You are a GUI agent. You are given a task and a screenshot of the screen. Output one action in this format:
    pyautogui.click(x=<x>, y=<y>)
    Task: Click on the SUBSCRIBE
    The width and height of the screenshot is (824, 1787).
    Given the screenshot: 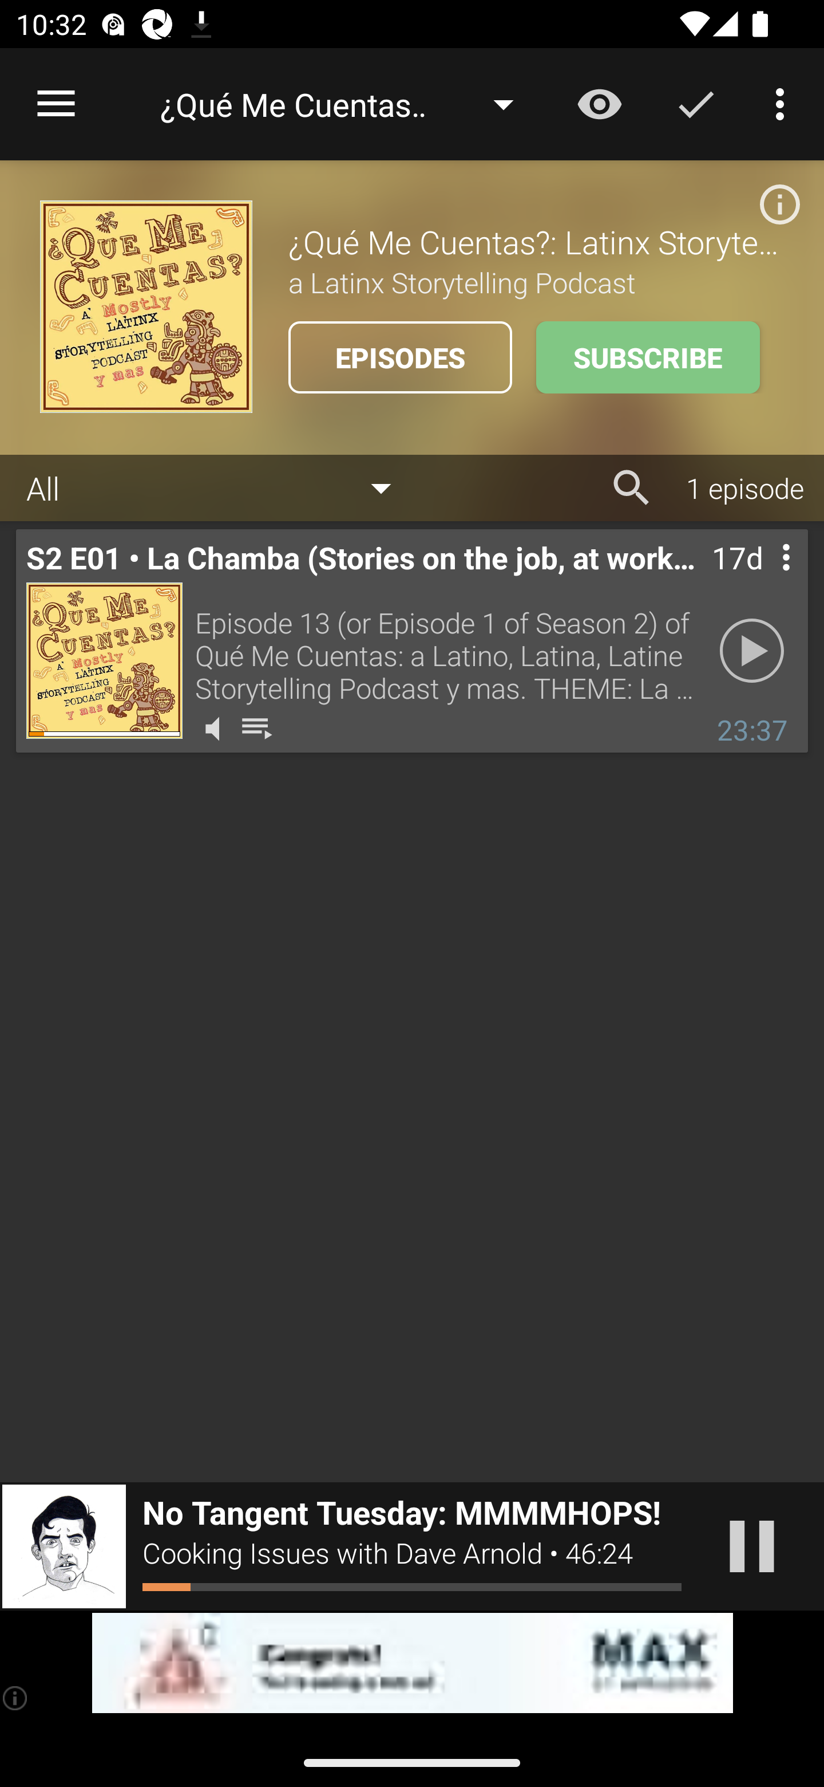 What is the action you would take?
    pyautogui.click(x=648, y=357)
    